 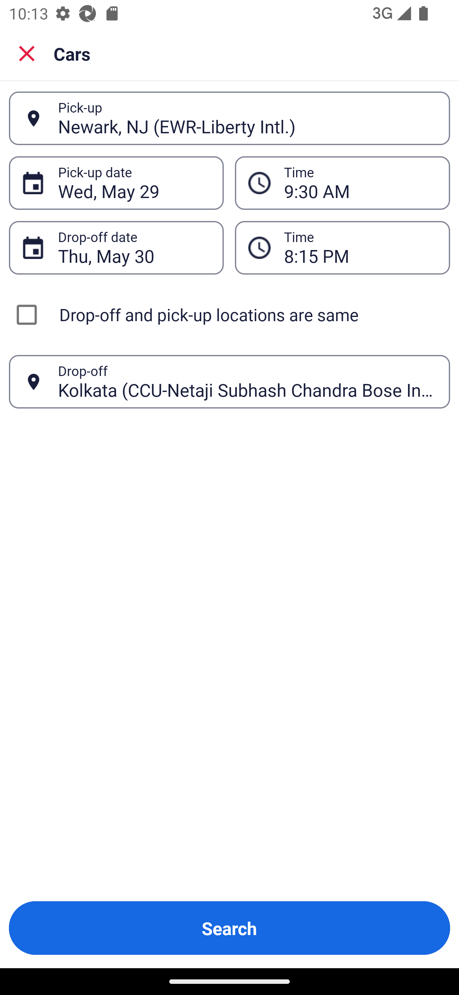 I want to click on Newark, NJ (EWR-Liberty Intl.), so click(x=247, y=118).